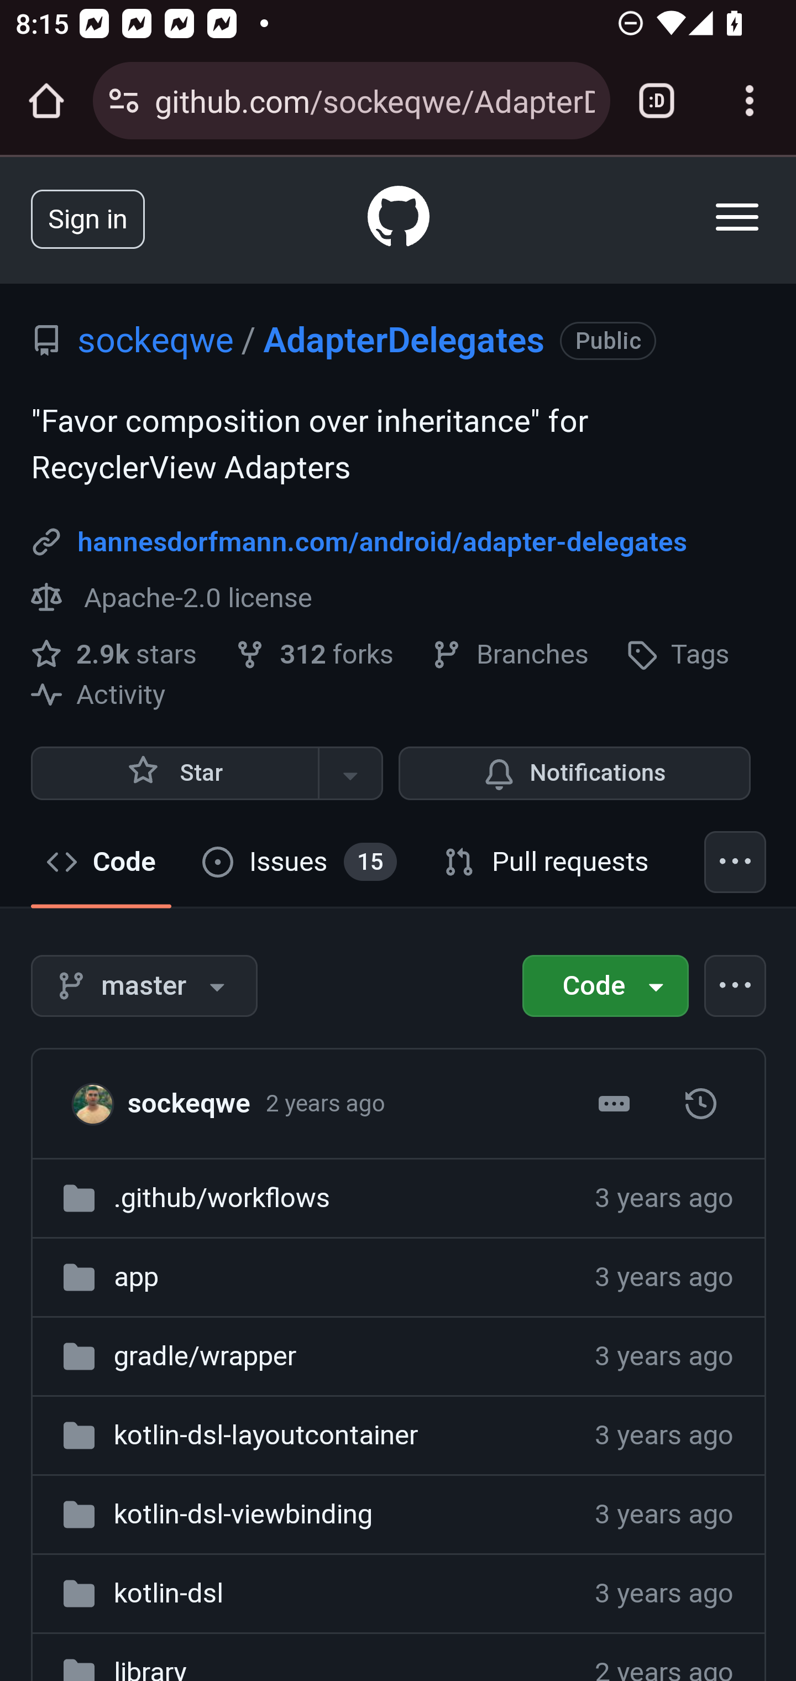 The height and width of the screenshot is (1681, 796). What do you see at coordinates (510, 654) in the screenshot?
I see `Branches` at bounding box center [510, 654].